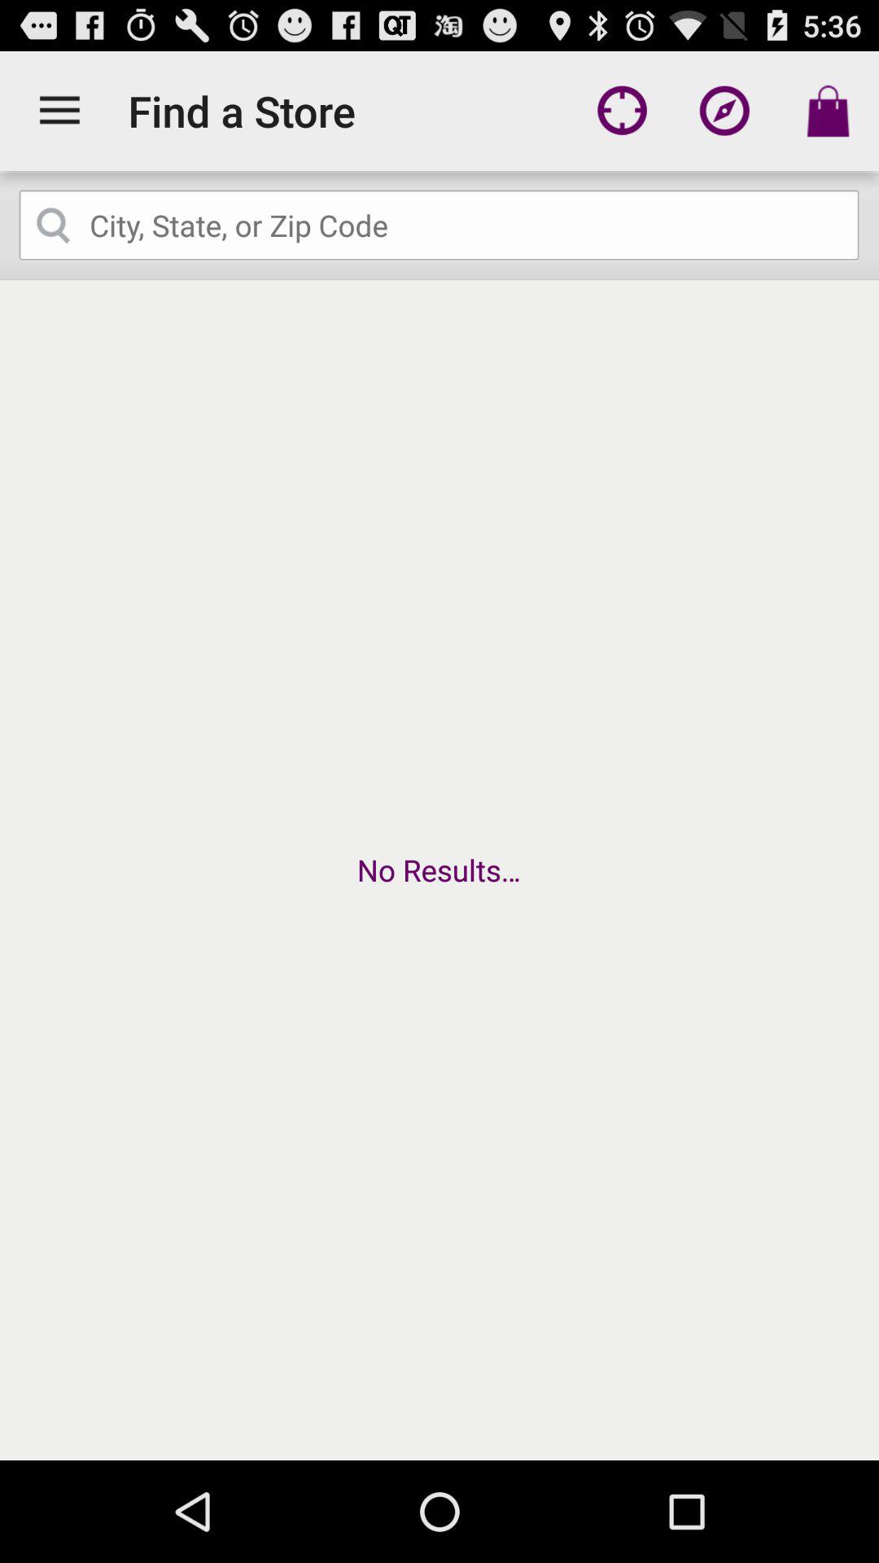  I want to click on enter a location, so click(439, 225).